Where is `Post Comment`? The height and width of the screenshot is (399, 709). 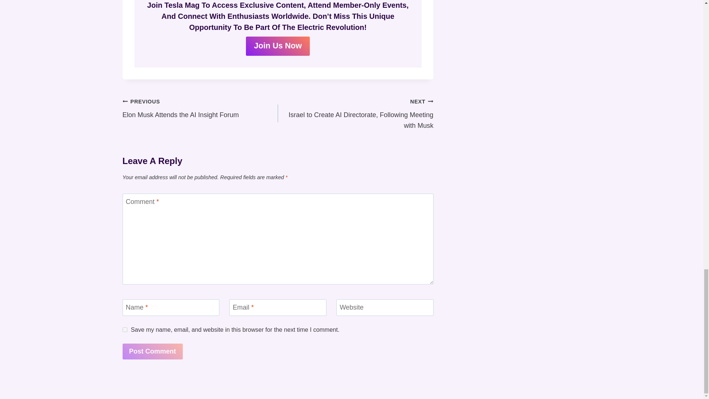
Post Comment is located at coordinates (153, 351).